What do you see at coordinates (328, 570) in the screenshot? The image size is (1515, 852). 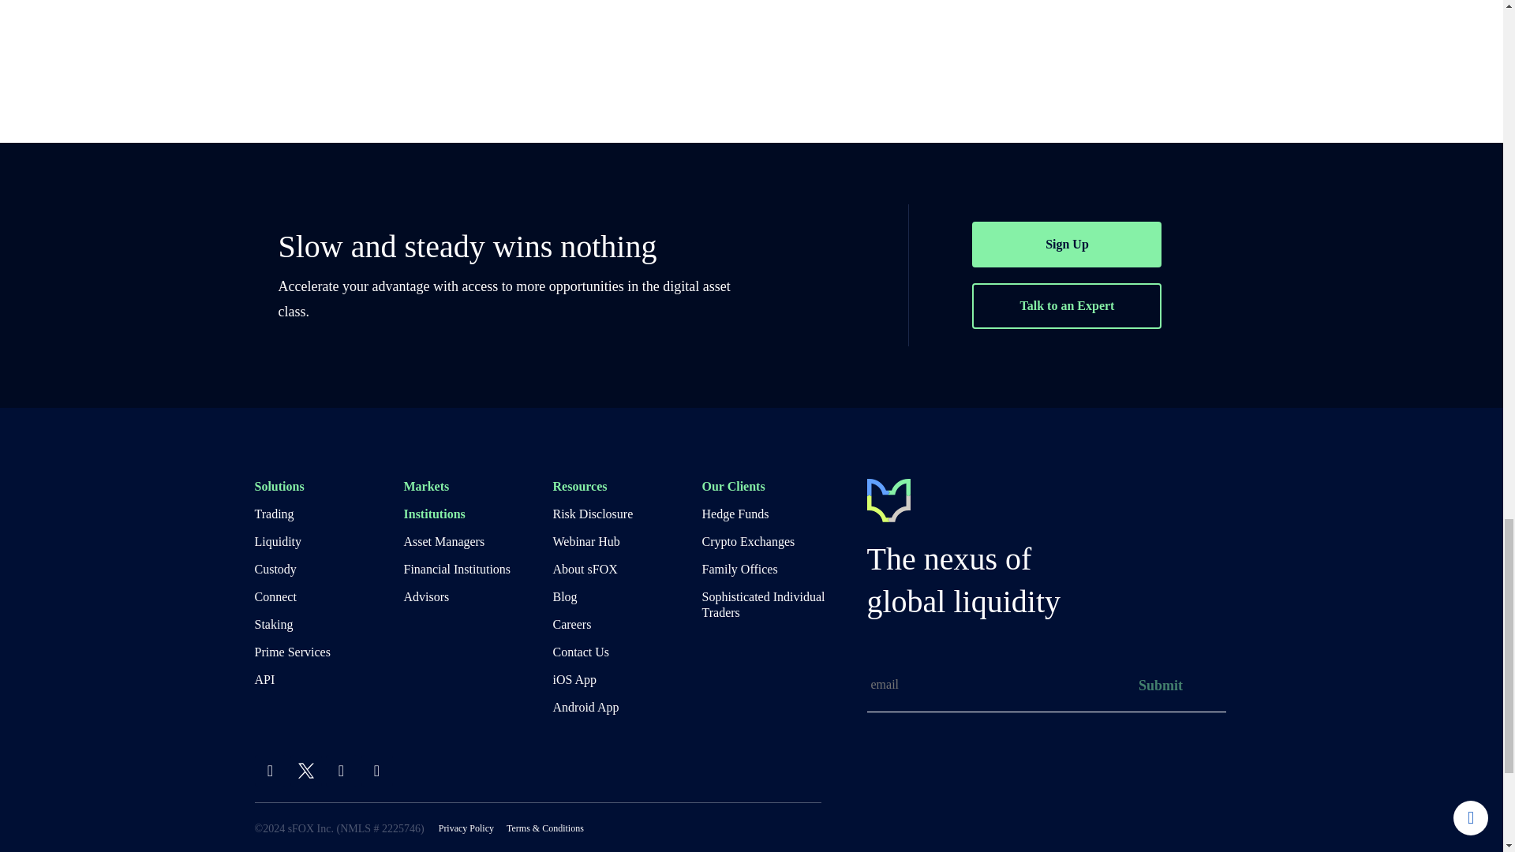 I see `Custody` at bounding box center [328, 570].